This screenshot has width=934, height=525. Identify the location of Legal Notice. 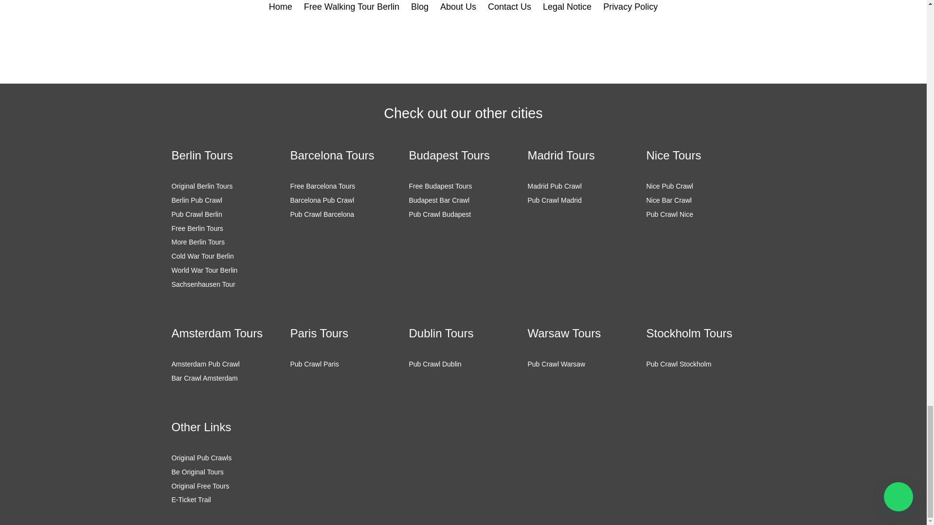
(567, 7).